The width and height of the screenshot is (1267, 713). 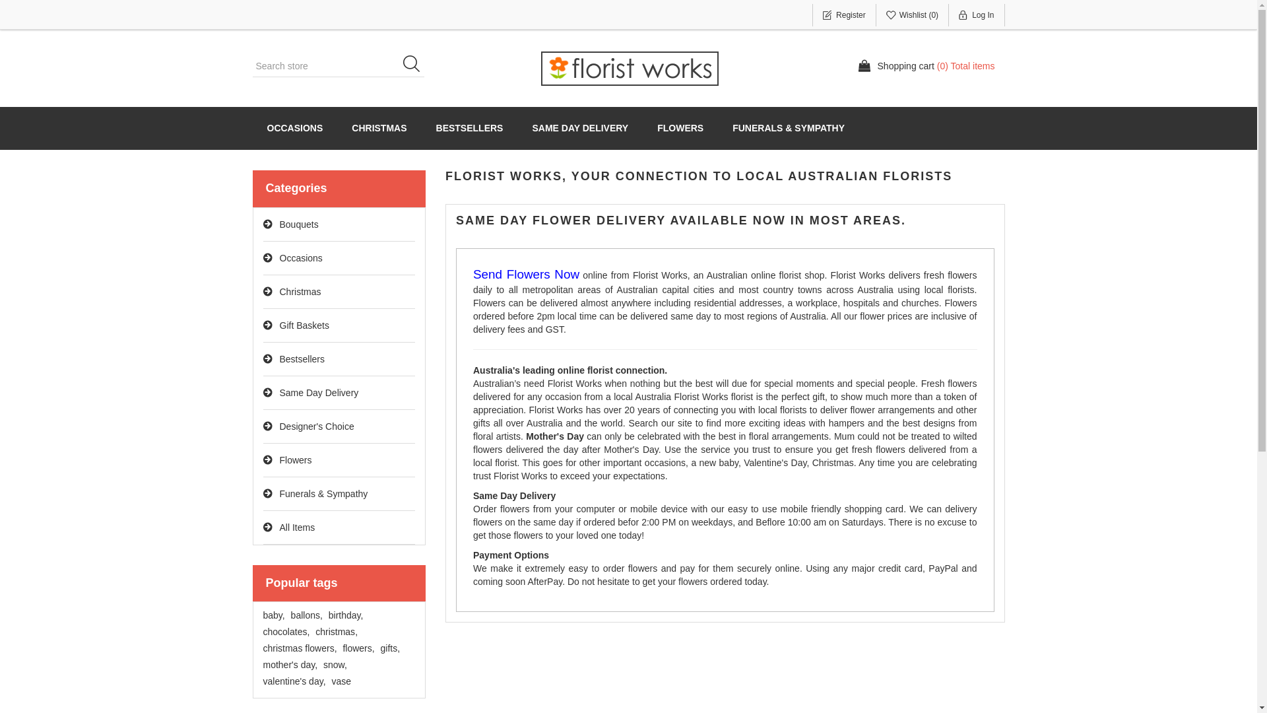 I want to click on gifts,, so click(x=391, y=648).